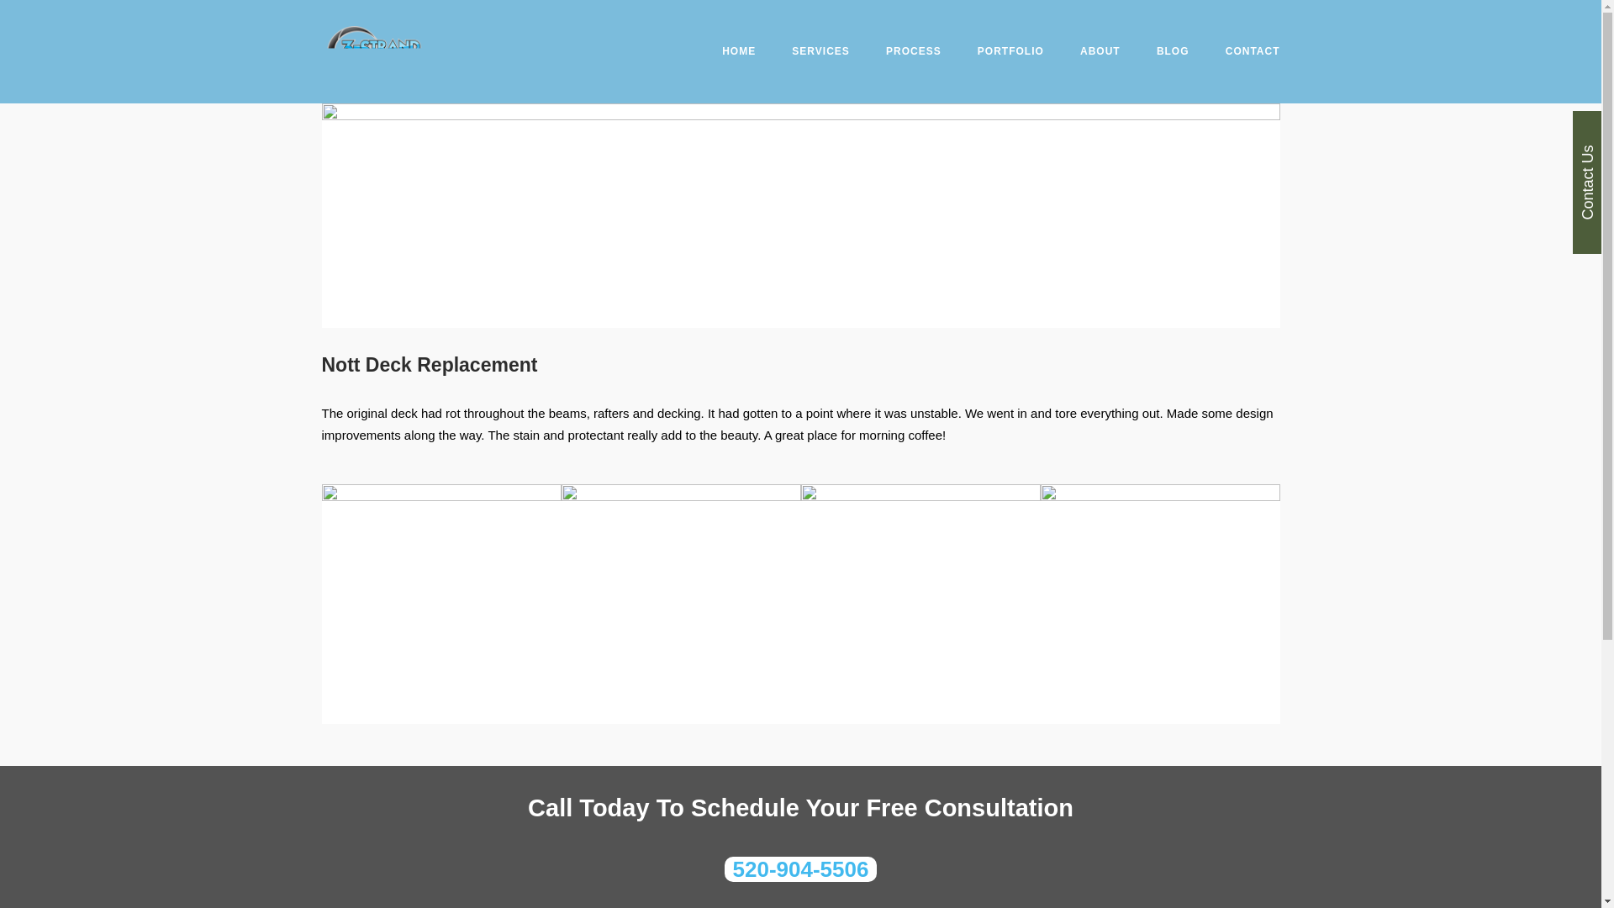  Describe the element at coordinates (1253, 54) in the screenshot. I see `CONTACT` at that location.